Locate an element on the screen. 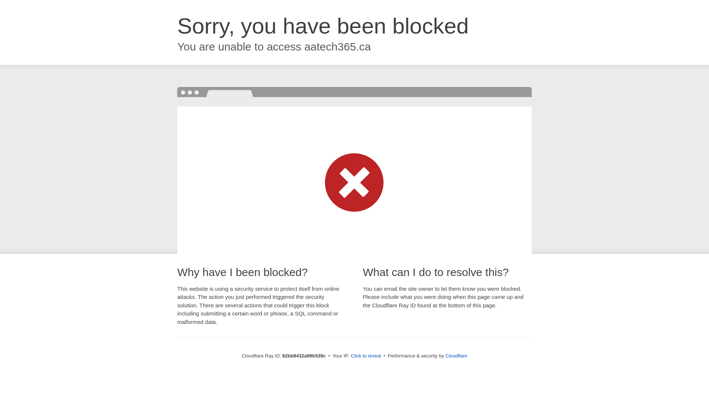 This screenshot has width=709, height=398. Click to reveal is located at coordinates (366, 356).